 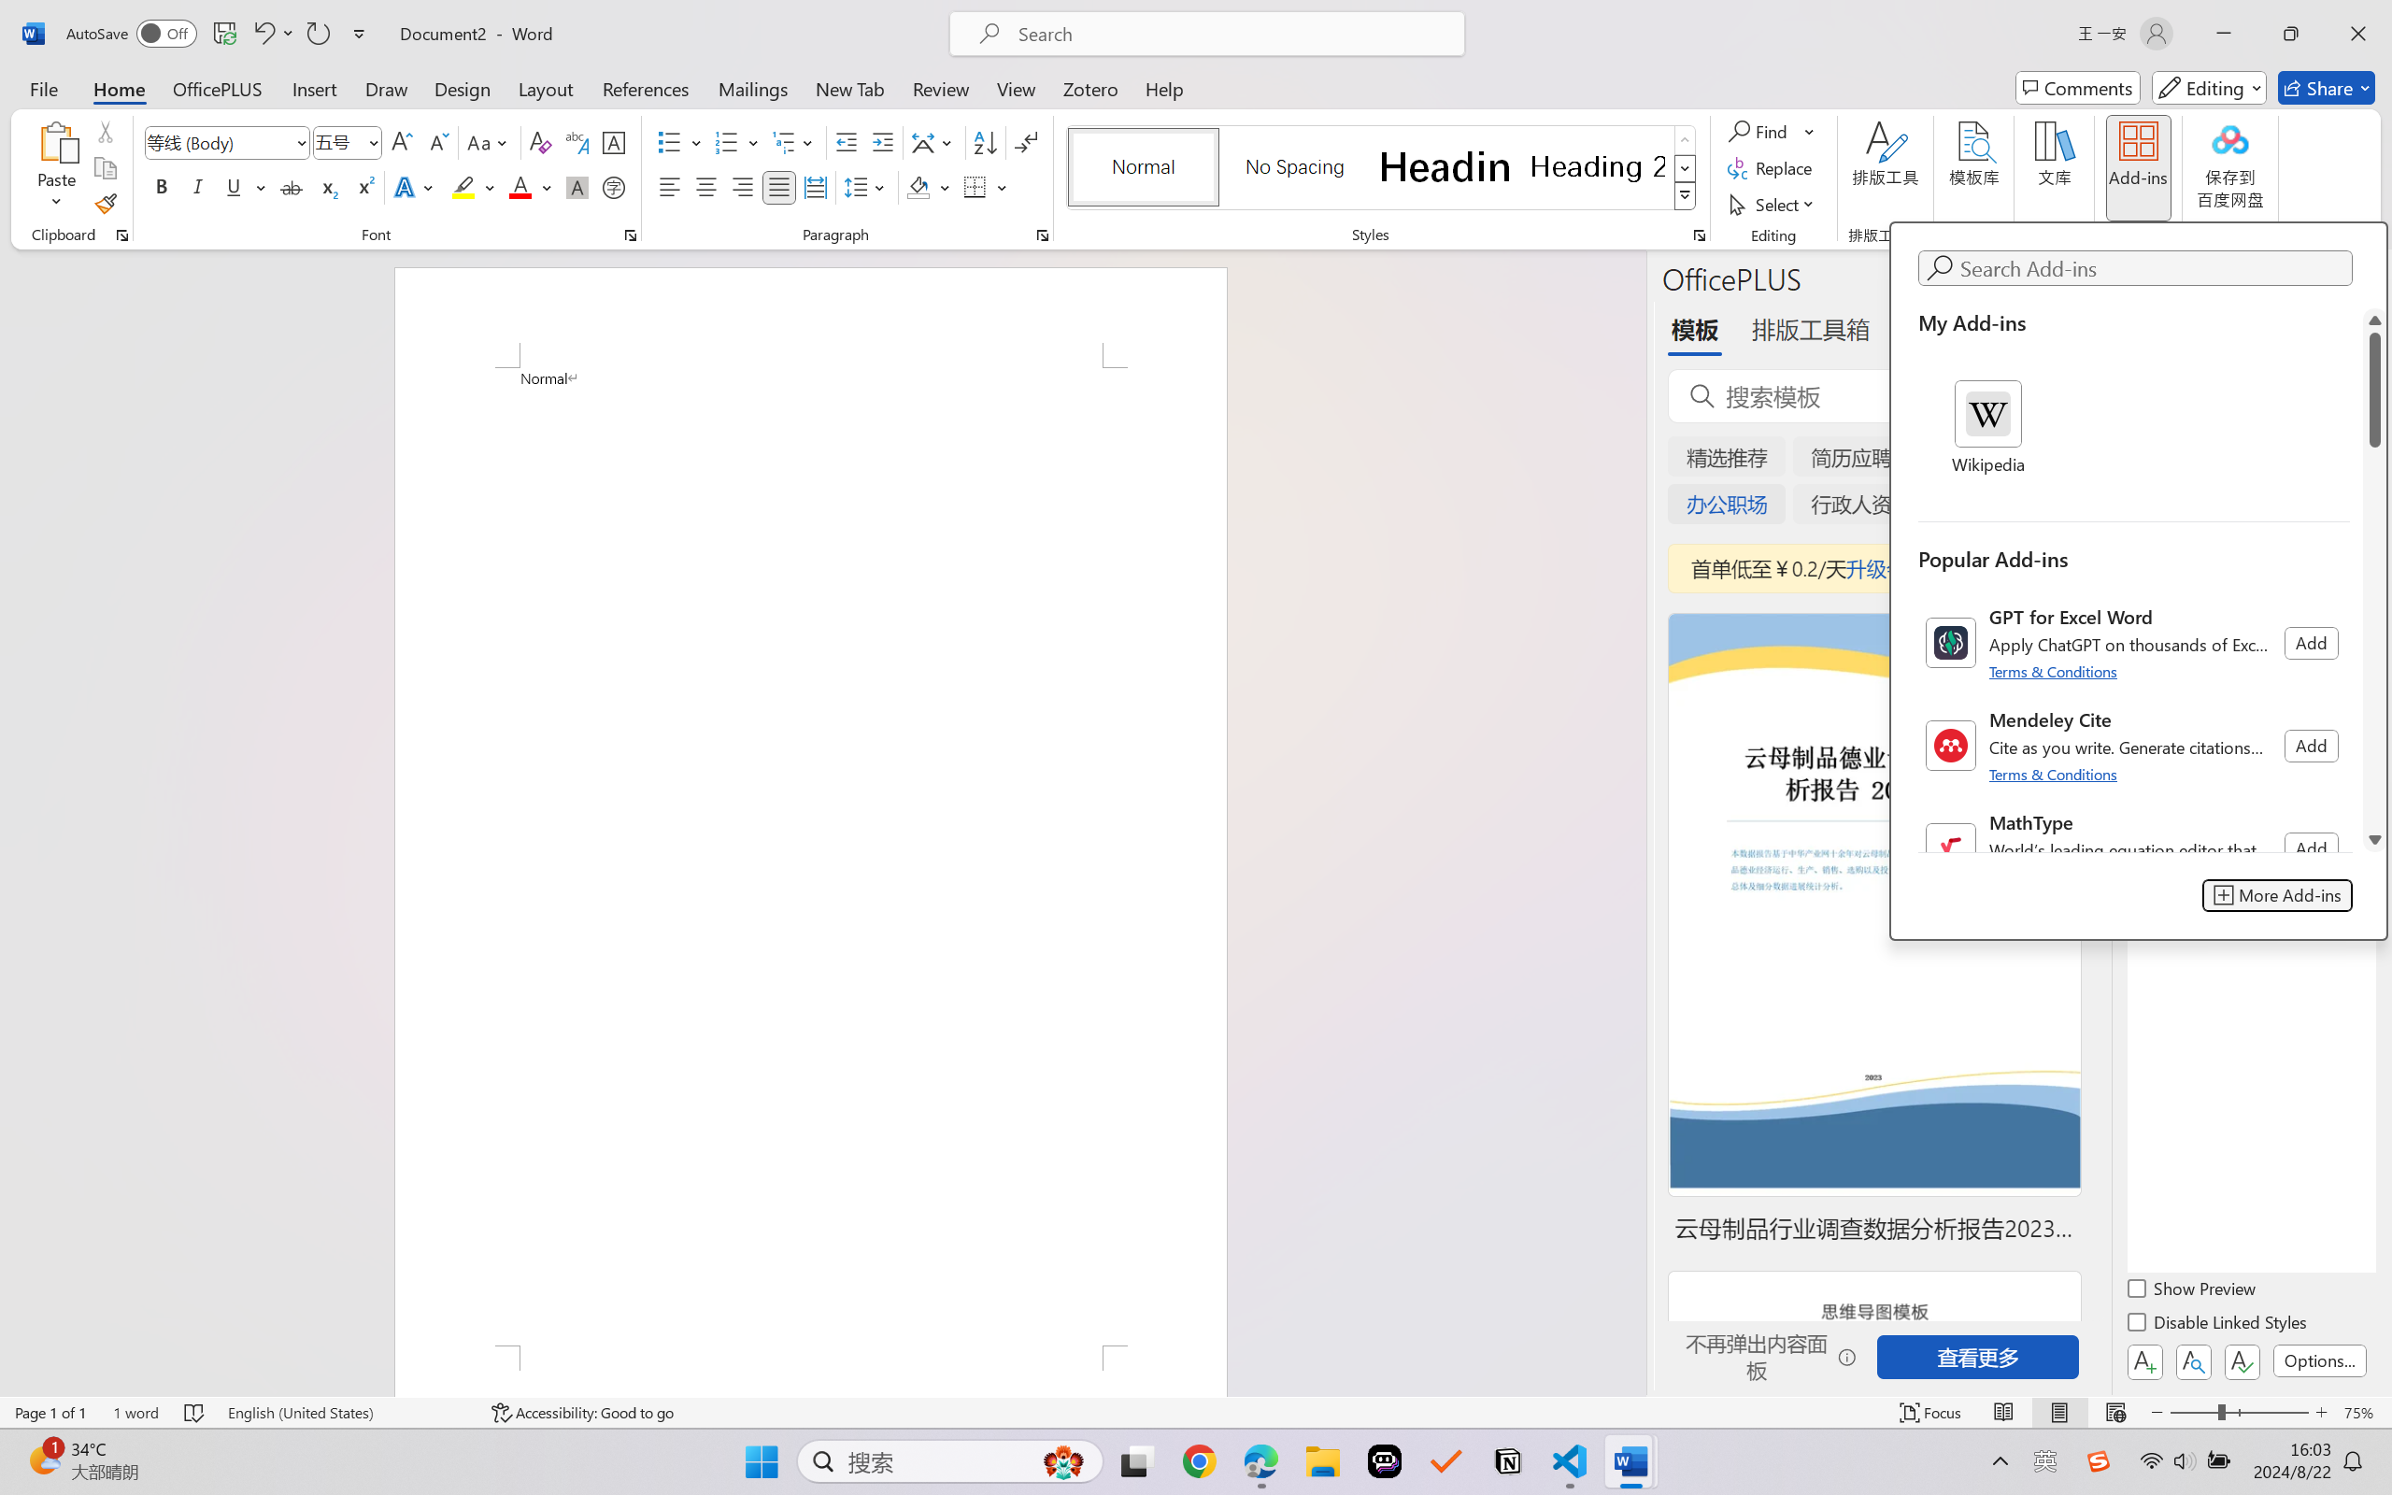 I want to click on Paragraph..., so click(x=1043, y=235).